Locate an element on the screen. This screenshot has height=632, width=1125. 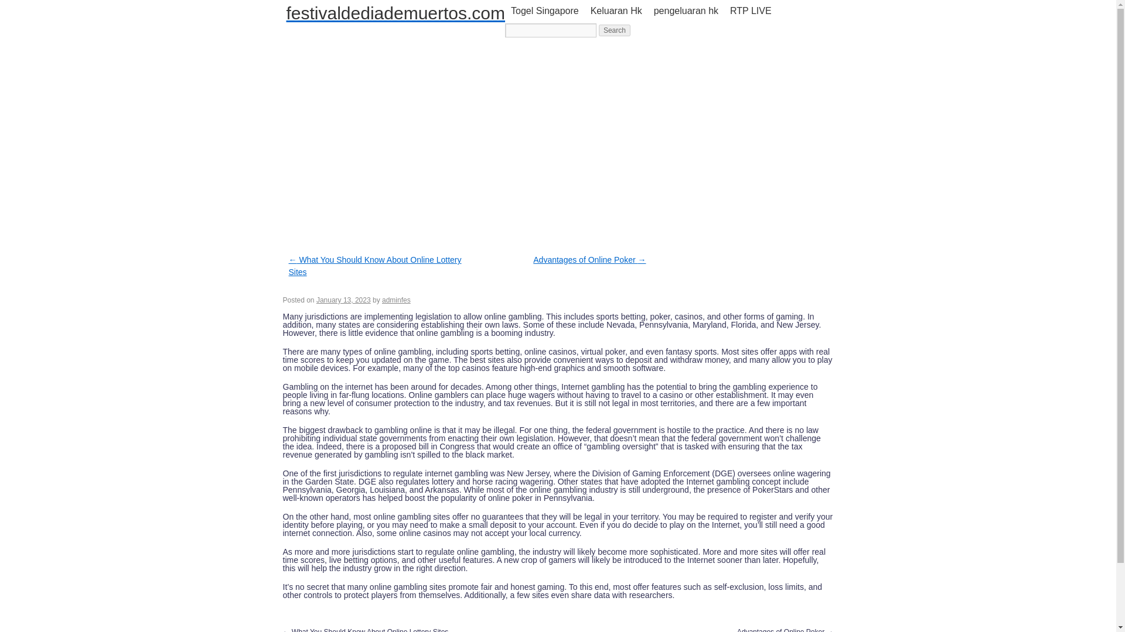
View all posts by adminfes is located at coordinates (396, 300).